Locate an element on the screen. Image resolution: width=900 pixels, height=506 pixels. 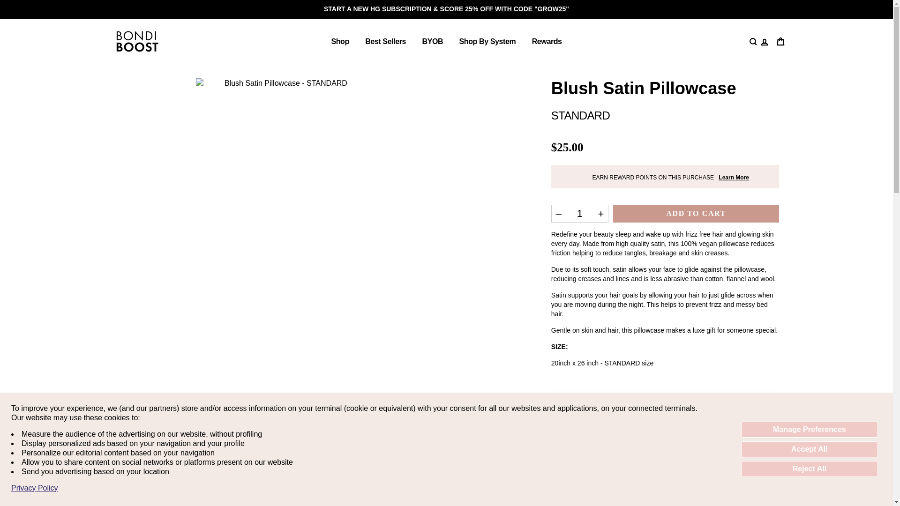
Reject All is located at coordinates (809, 469).